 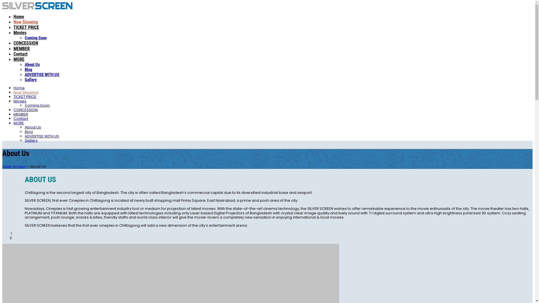 I want to click on TICKET PRICE, so click(x=25, y=97).